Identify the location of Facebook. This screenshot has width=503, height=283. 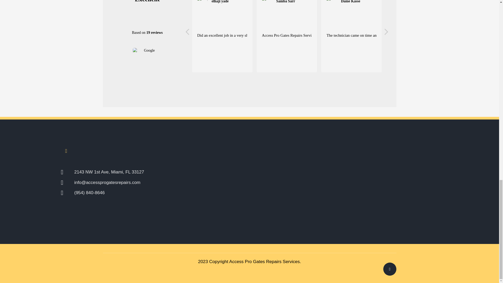
(66, 151).